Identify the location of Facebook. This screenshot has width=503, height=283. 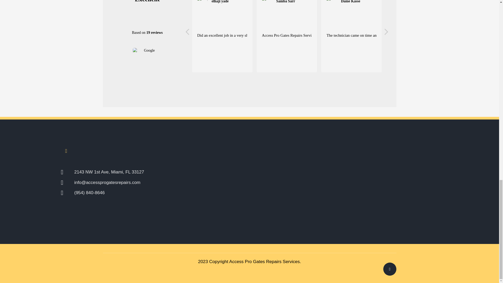
(66, 151).